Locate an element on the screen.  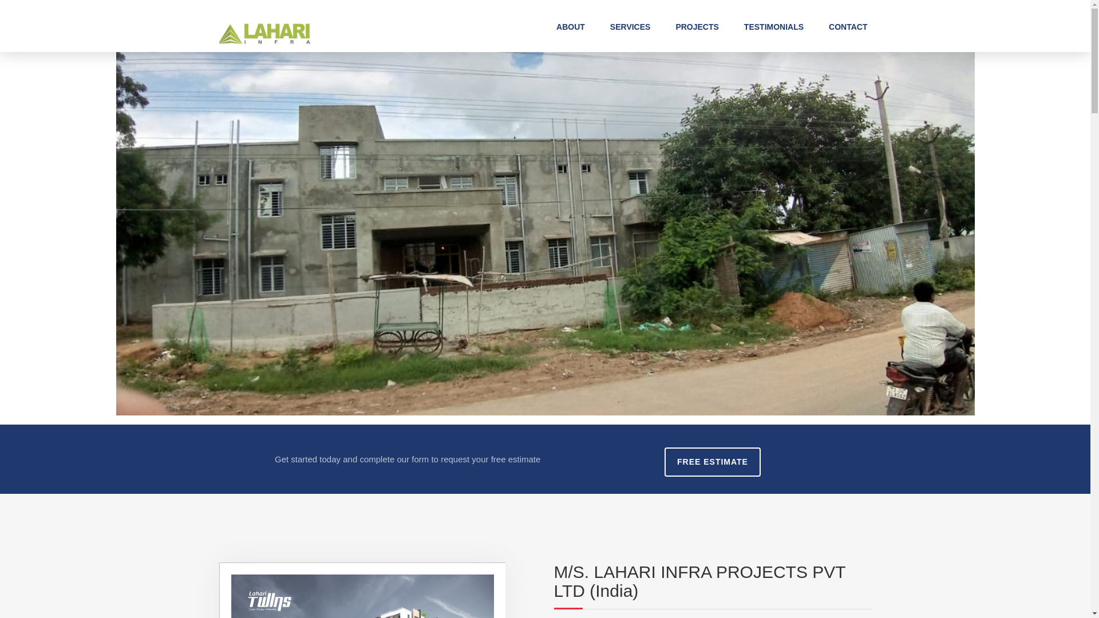
SERVICES is located at coordinates (630, 26).